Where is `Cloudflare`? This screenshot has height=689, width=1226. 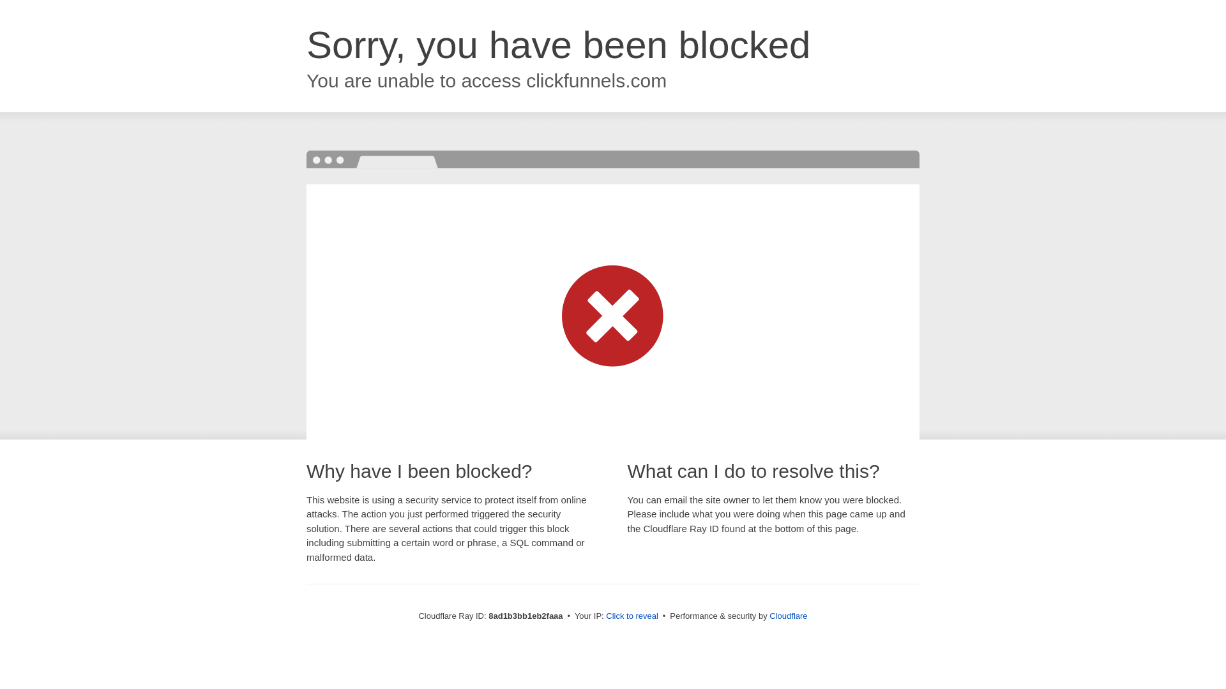
Cloudflare is located at coordinates (788, 616).